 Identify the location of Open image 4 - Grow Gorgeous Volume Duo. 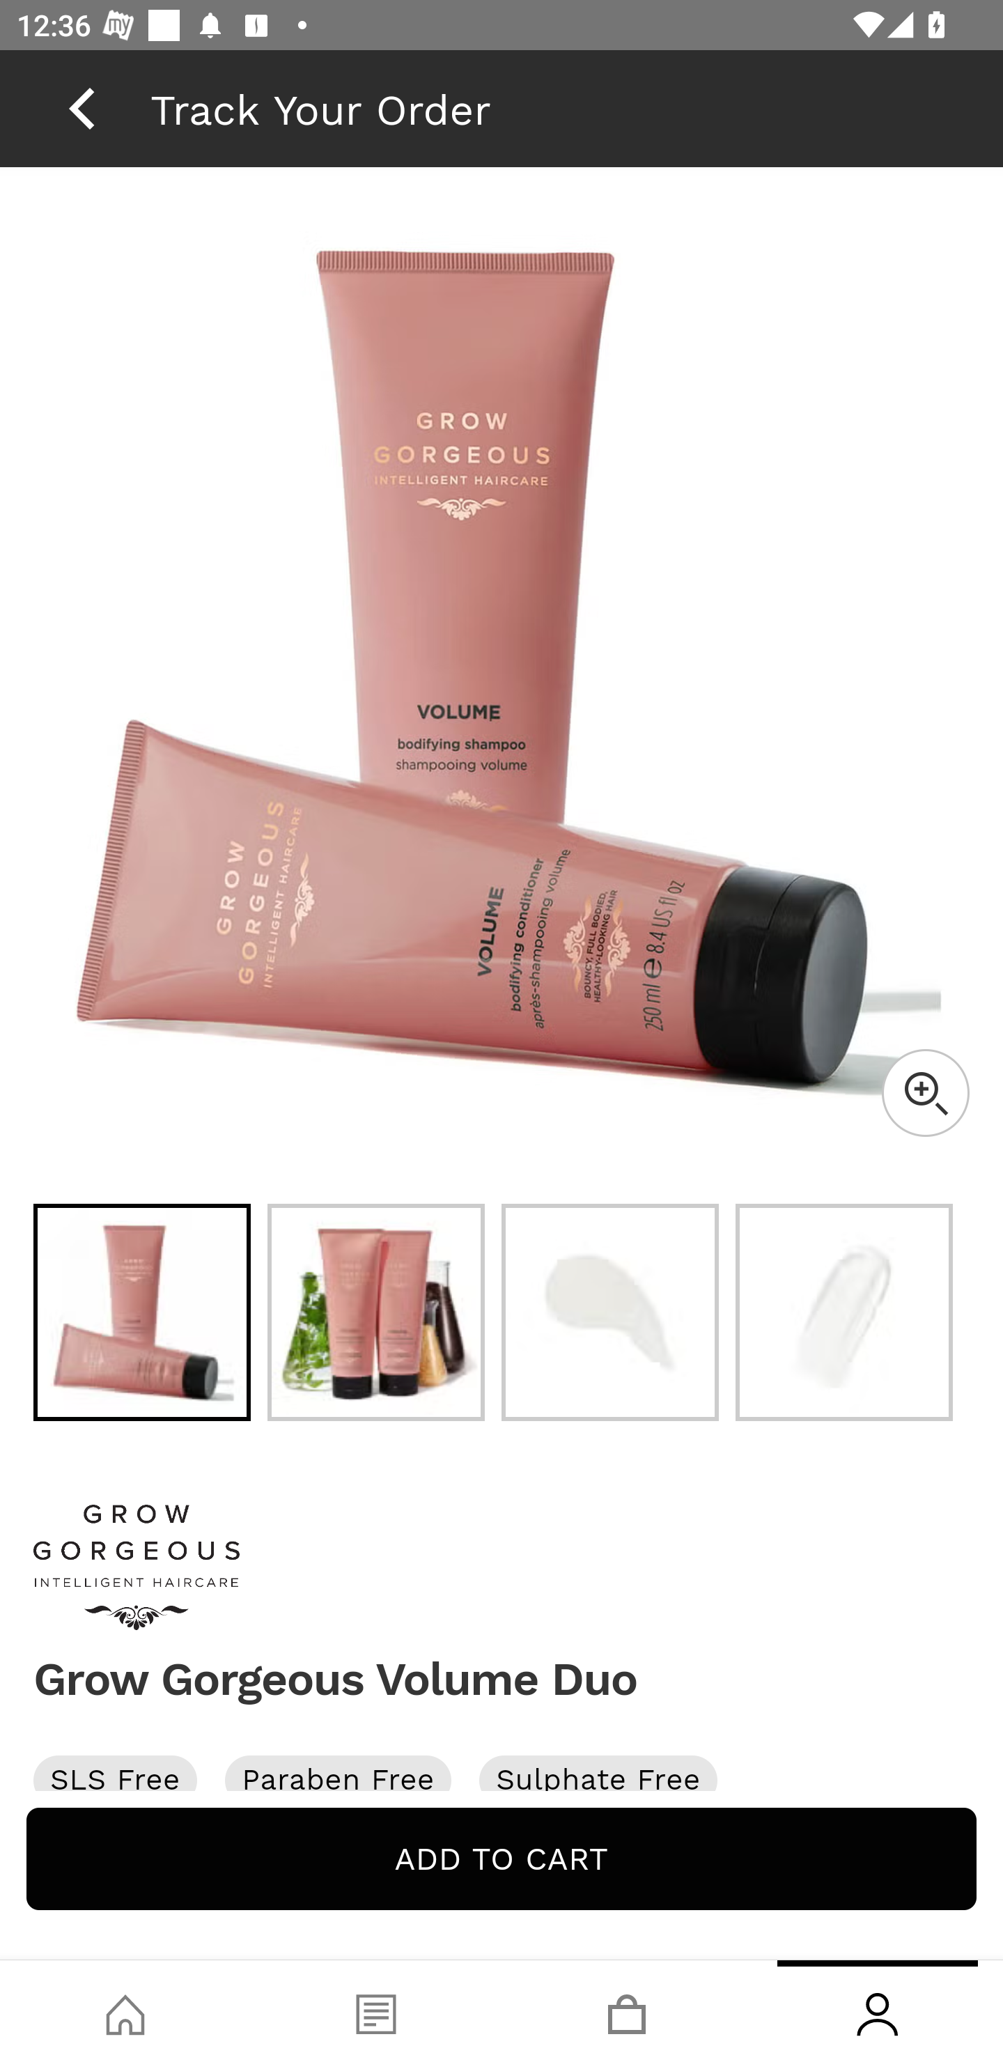
(844, 1312).